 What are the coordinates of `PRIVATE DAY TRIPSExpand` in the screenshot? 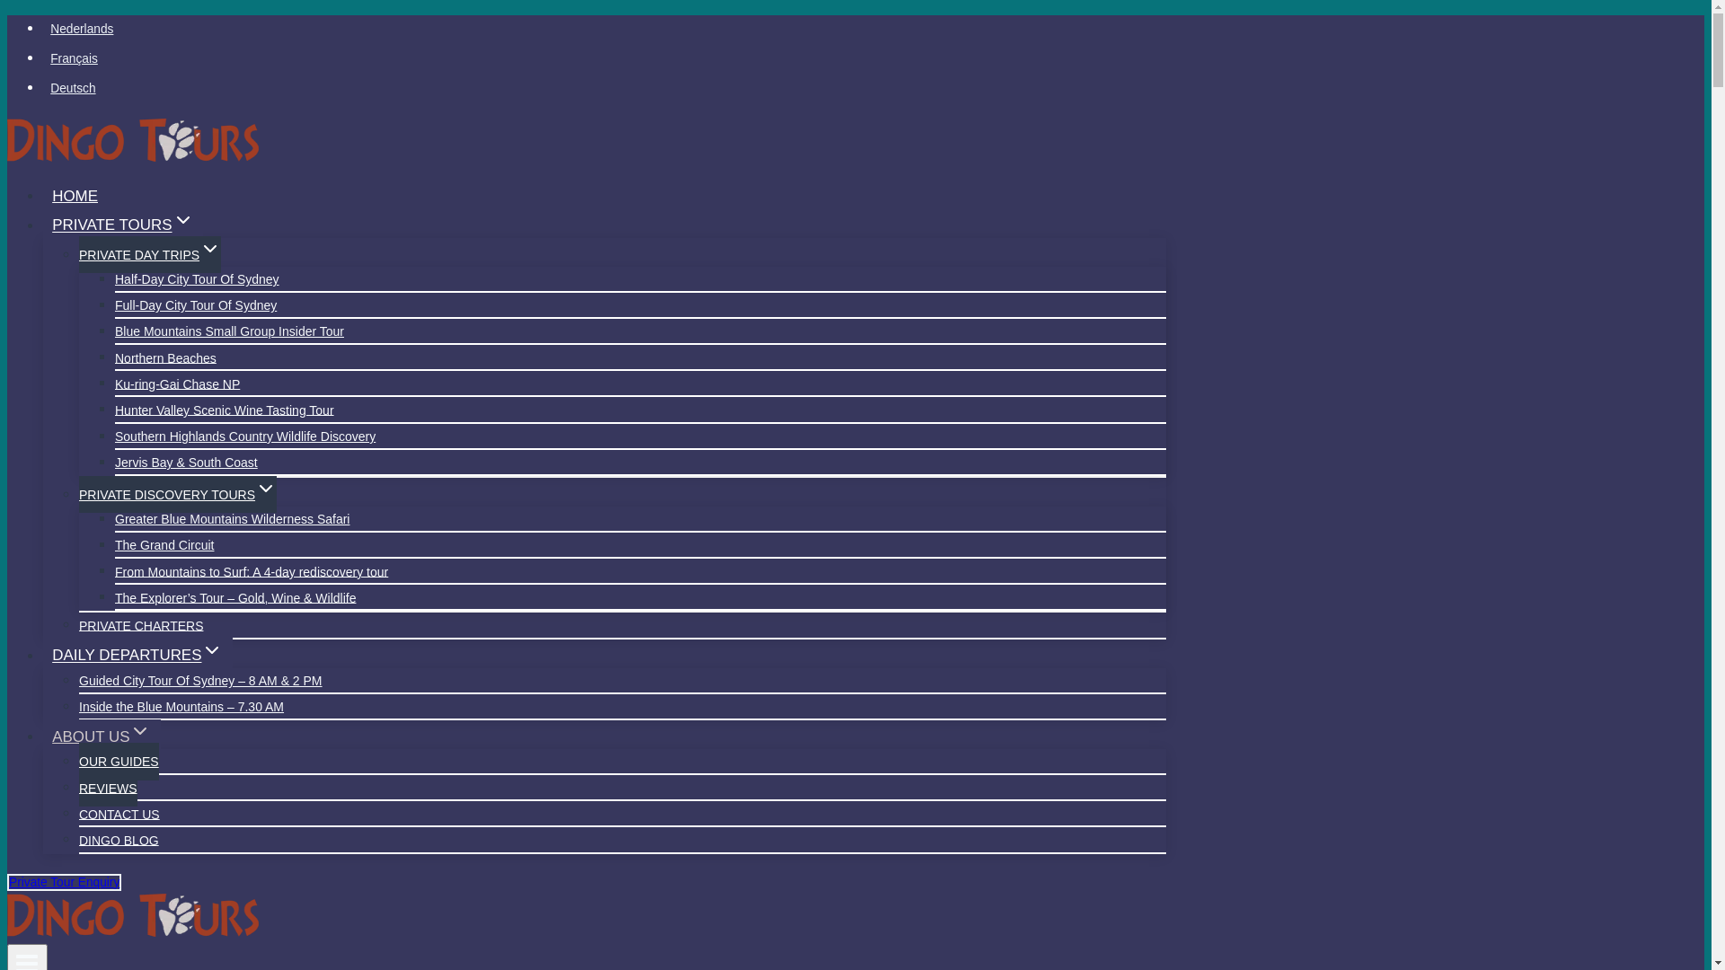 It's located at (149, 255).